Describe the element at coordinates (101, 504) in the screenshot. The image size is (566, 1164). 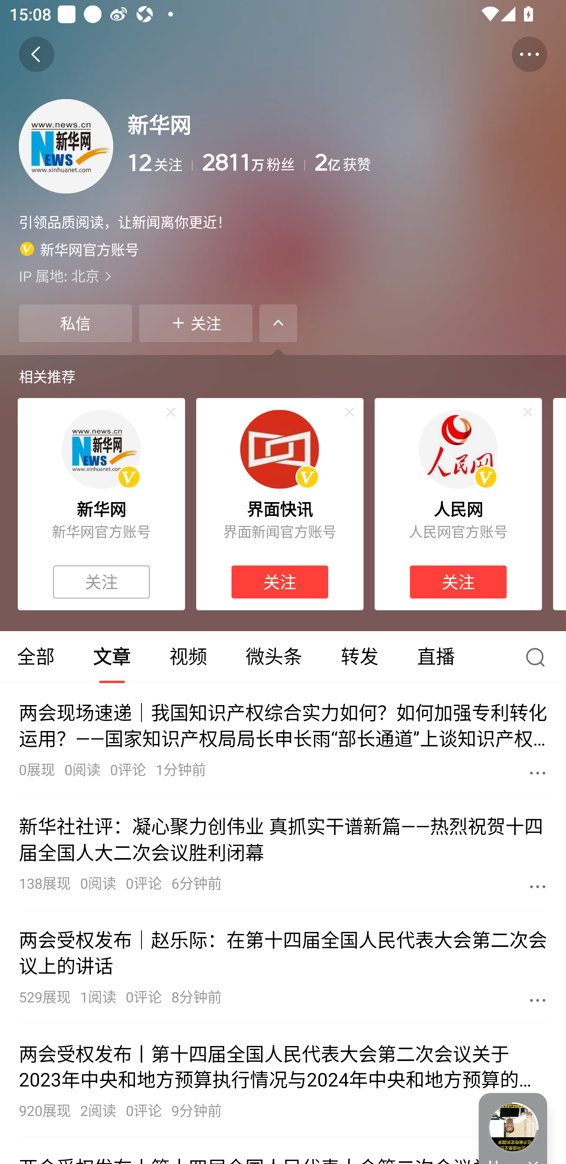
I see `新华网头像 新华网 新华网官方账号 关注 关注 不感兴趣` at that location.